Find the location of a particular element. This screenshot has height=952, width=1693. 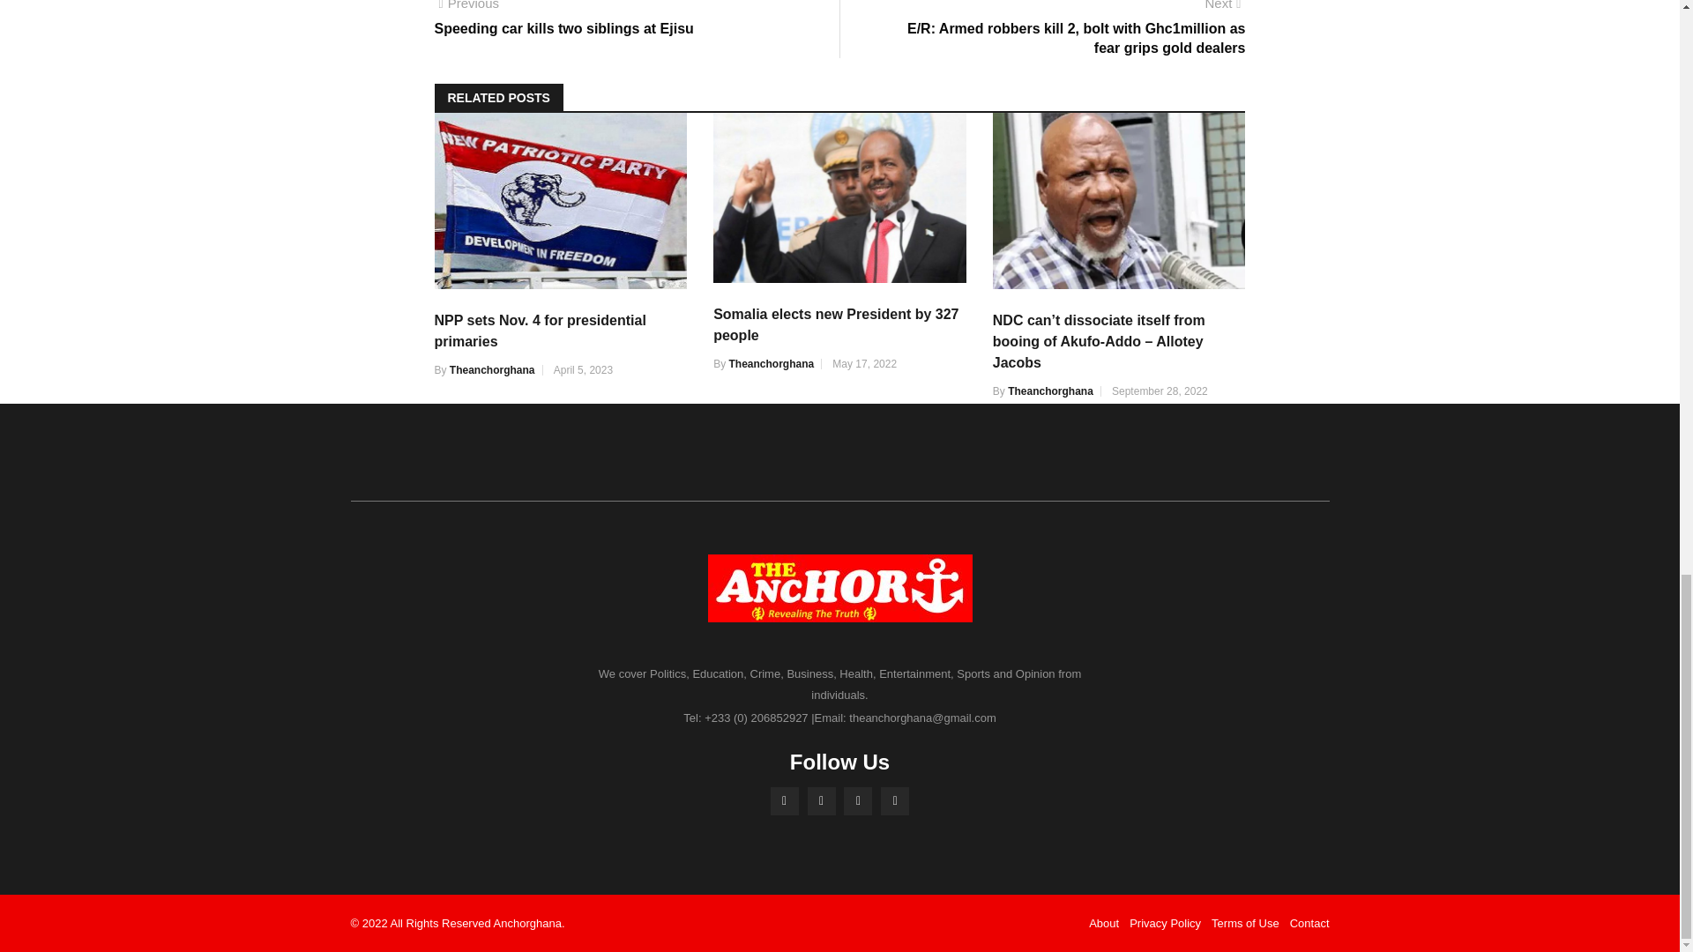

Somalia elects new President by 327 people is located at coordinates (835, 324).